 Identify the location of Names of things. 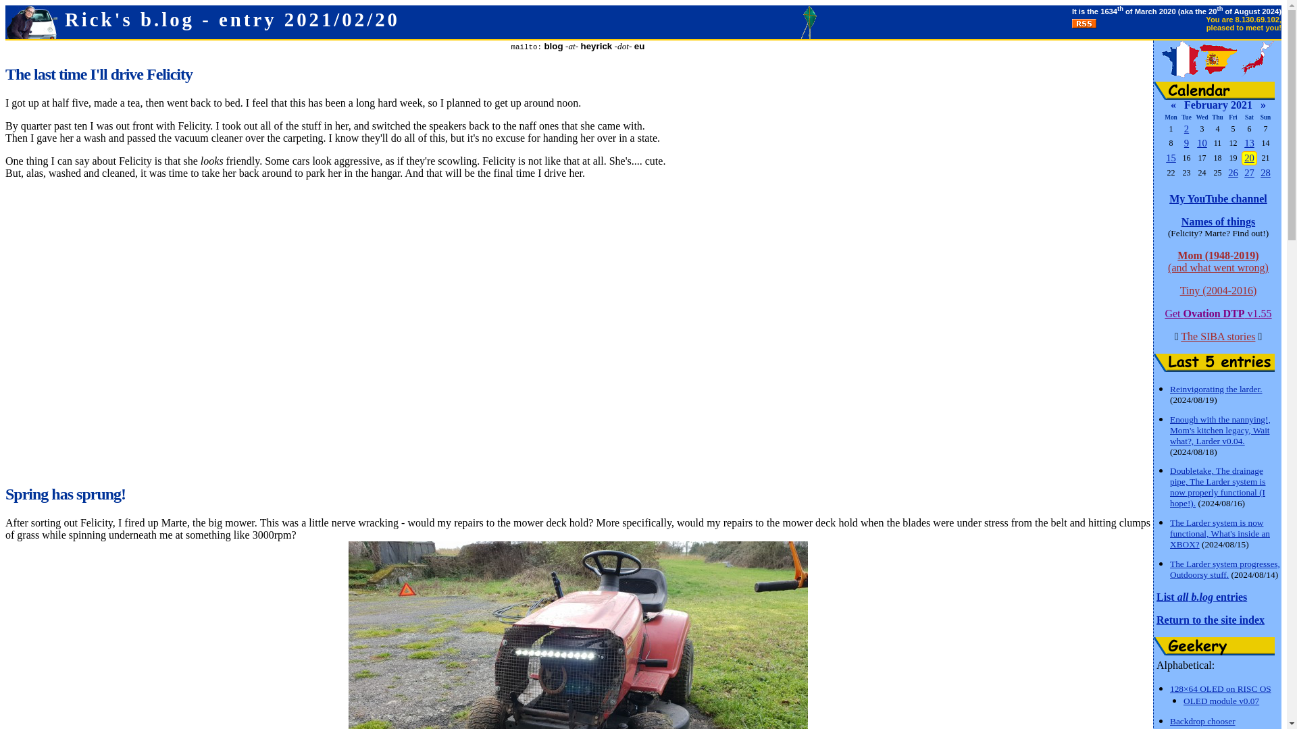
(1219, 221).